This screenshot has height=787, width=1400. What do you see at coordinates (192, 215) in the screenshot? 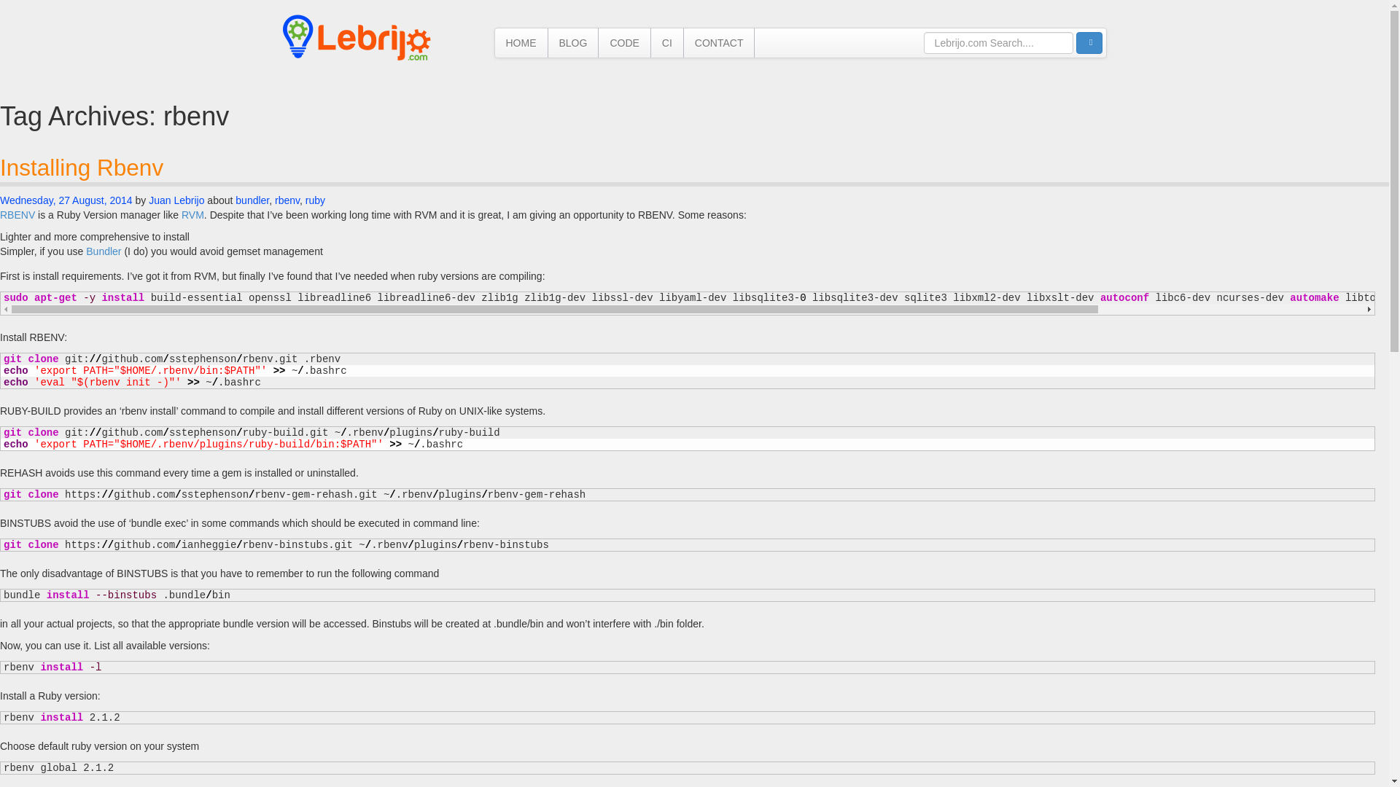
I see `RVM` at bounding box center [192, 215].